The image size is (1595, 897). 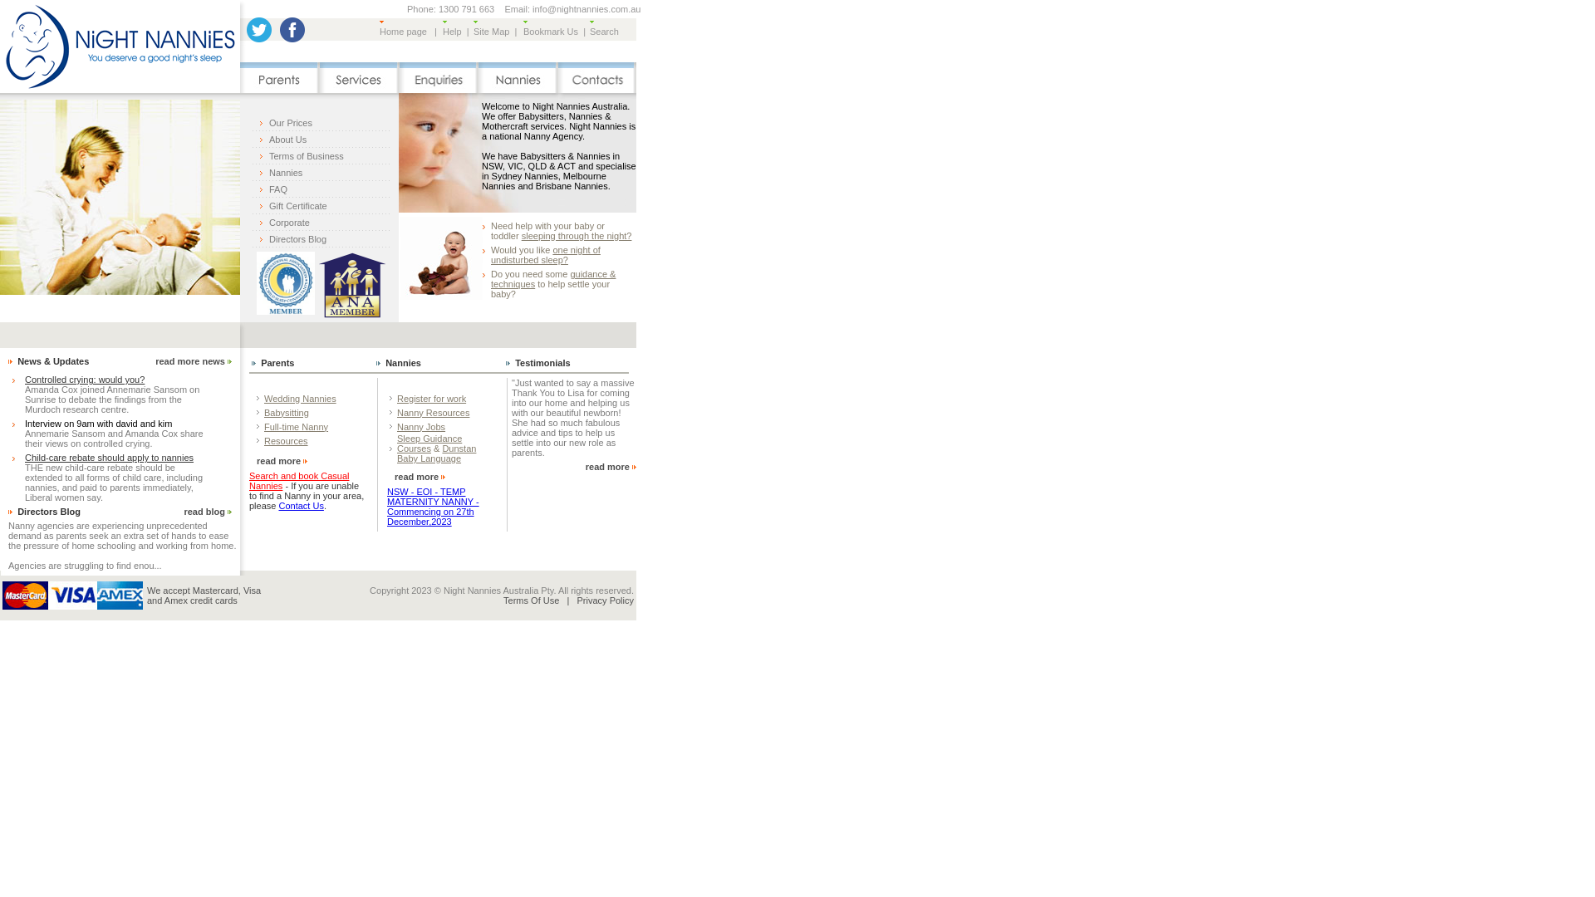 I want to click on Night Nannies on Facebook, so click(x=292, y=39).